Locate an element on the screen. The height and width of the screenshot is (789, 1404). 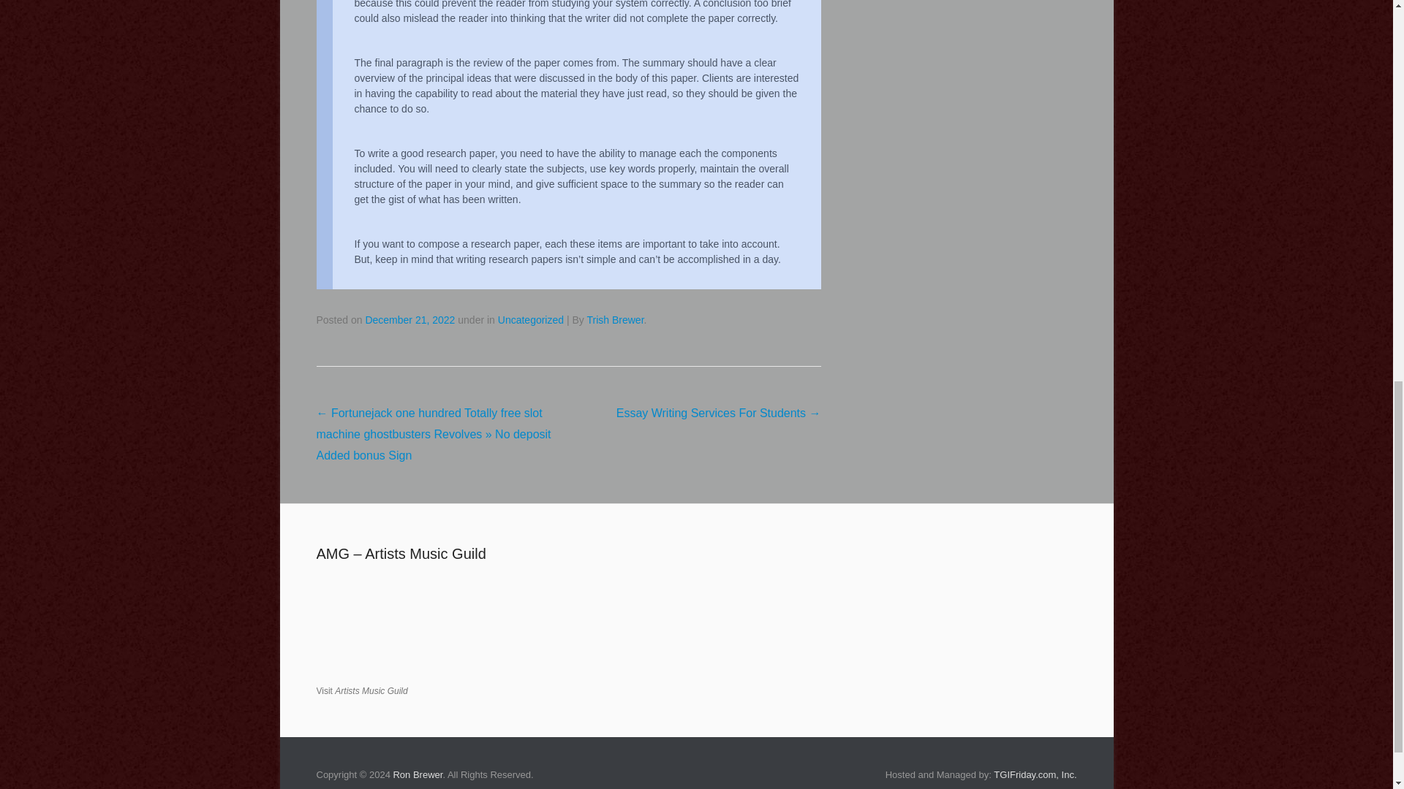
Ron Brewer is located at coordinates (417, 774).